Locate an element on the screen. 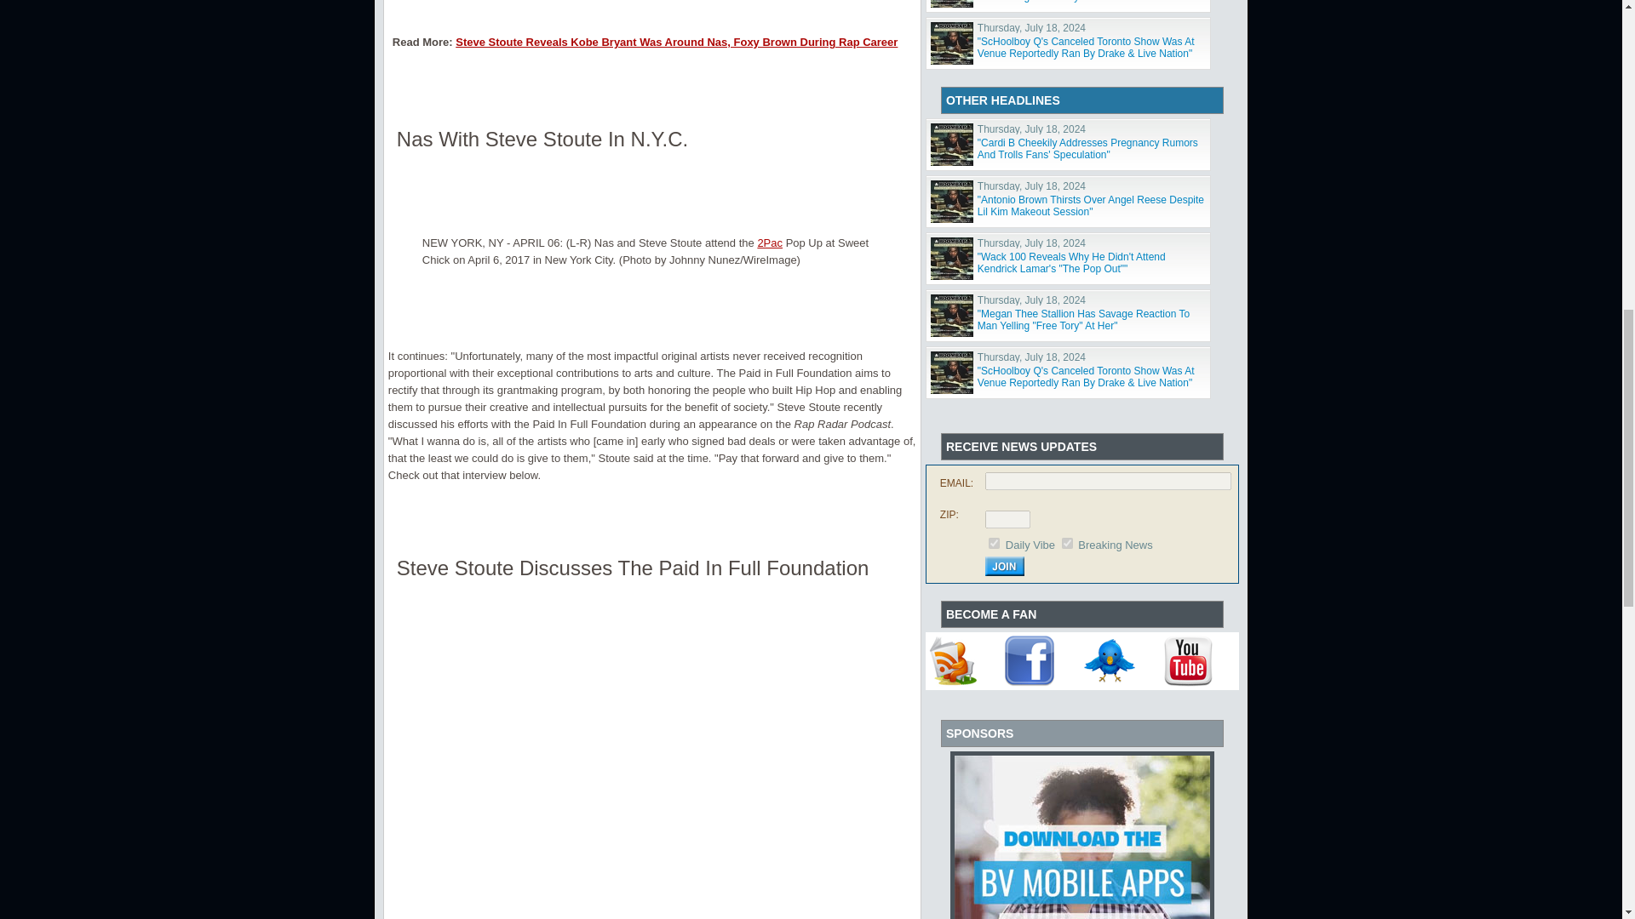 This screenshot has height=919, width=1635. 1 is located at coordinates (994, 543).